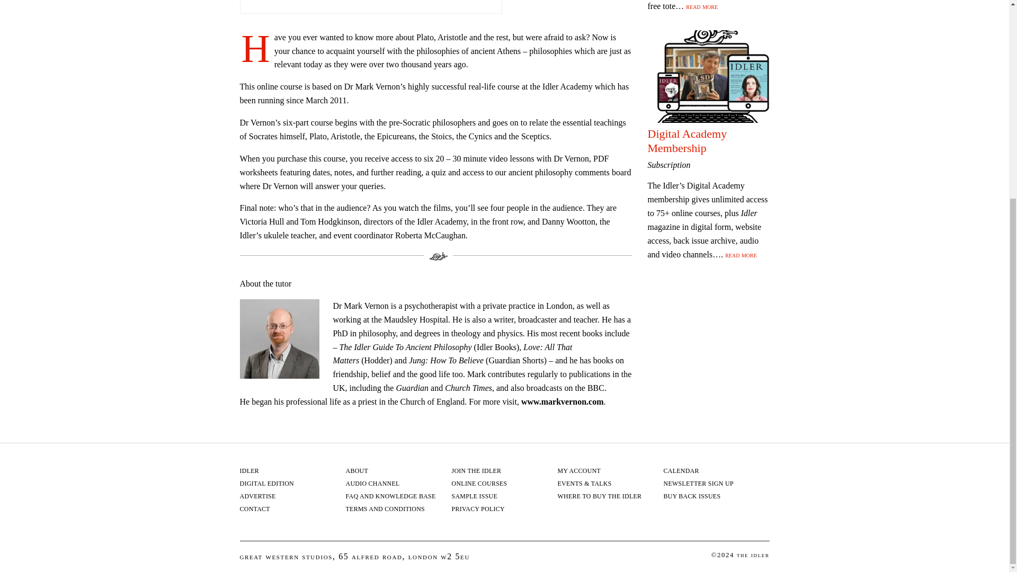 Image resolution: width=1017 pixels, height=572 pixels. I want to click on Digital Academy Membership, so click(686, 140).